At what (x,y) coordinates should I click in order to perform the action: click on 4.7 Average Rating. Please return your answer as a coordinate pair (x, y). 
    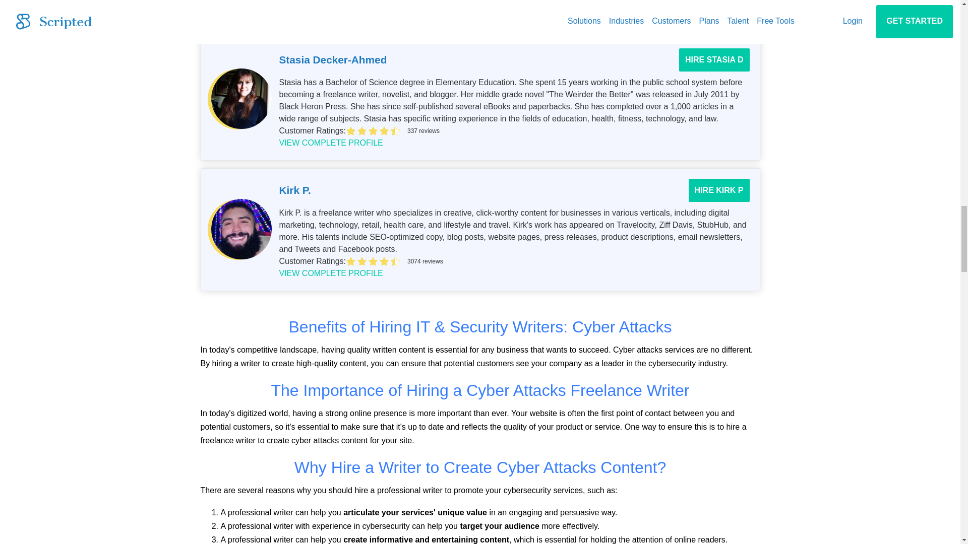
    Looking at the image, I should click on (548, 131).